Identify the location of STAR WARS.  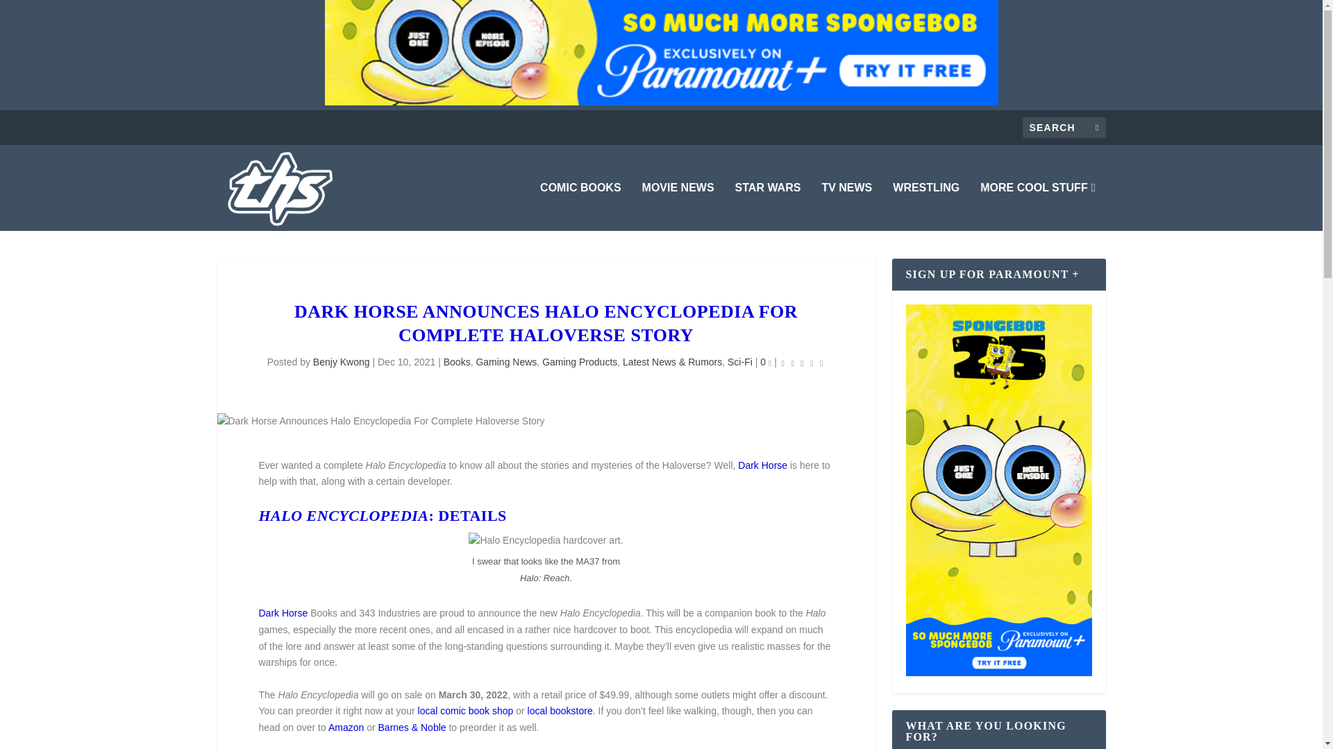
(768, 207).